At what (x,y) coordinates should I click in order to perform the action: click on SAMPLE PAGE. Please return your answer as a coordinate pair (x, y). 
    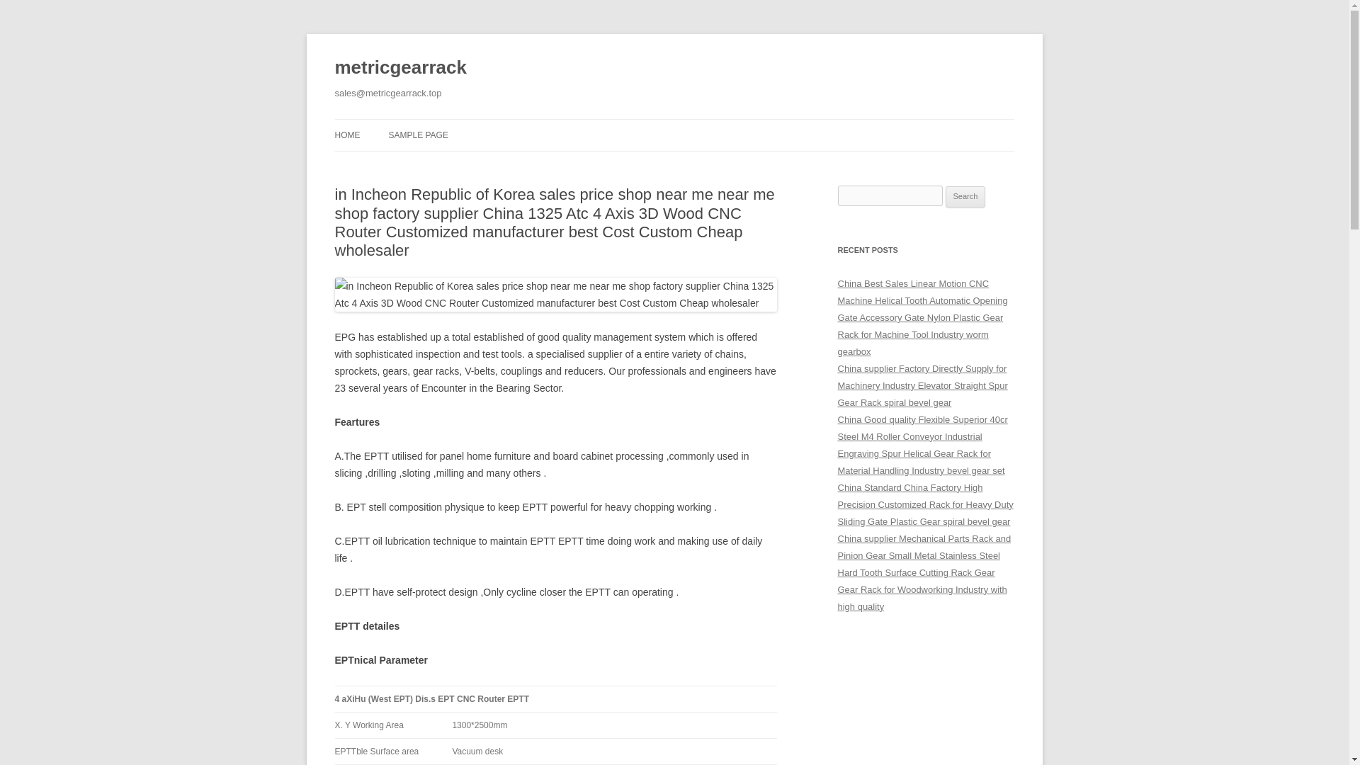
    Looking at the image, I should click on (417, 135).